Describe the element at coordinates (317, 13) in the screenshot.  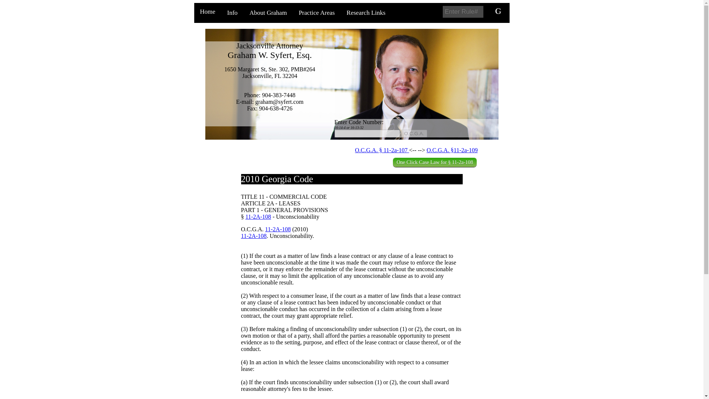
I see `Practice Areas` at that location.